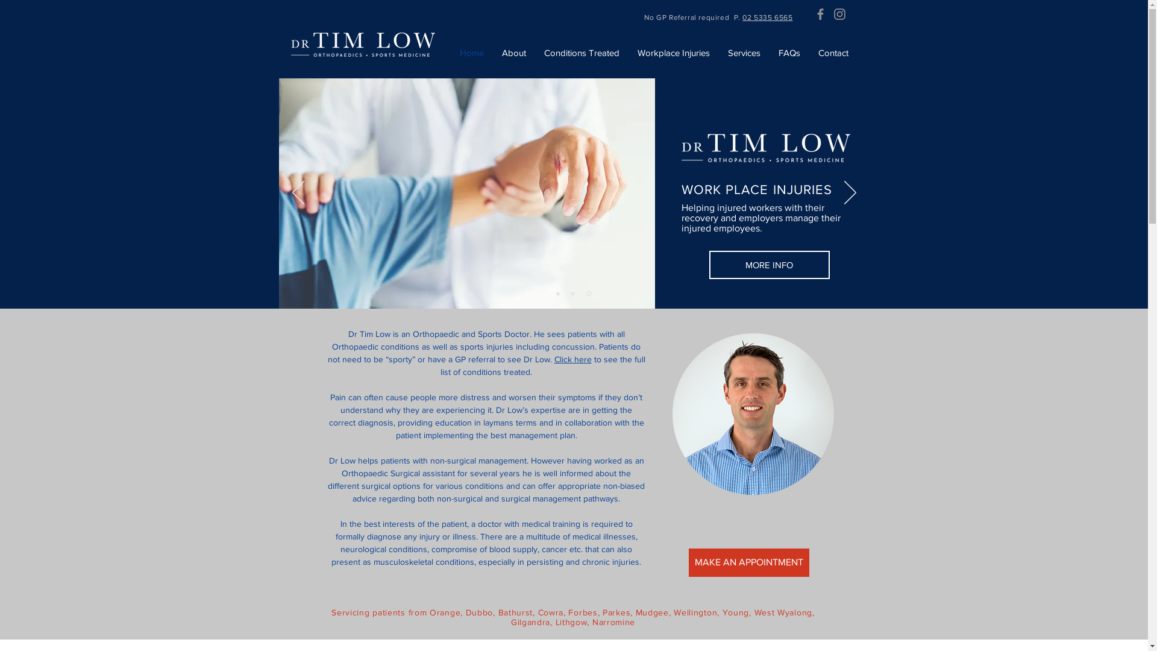 This screenshot has height=651, width=1157. What do you see at coordinates (789, 53) in the screenshot?
I see `FAQs` at bounding box center [789, 53].